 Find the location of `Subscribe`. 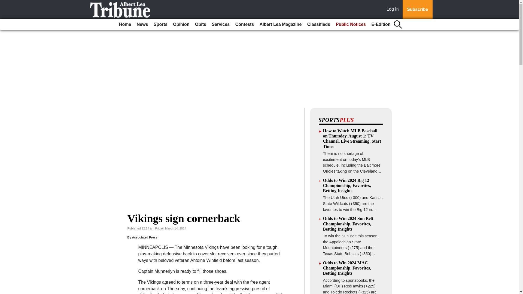

Subscribe is located at coordinates (417, 10).